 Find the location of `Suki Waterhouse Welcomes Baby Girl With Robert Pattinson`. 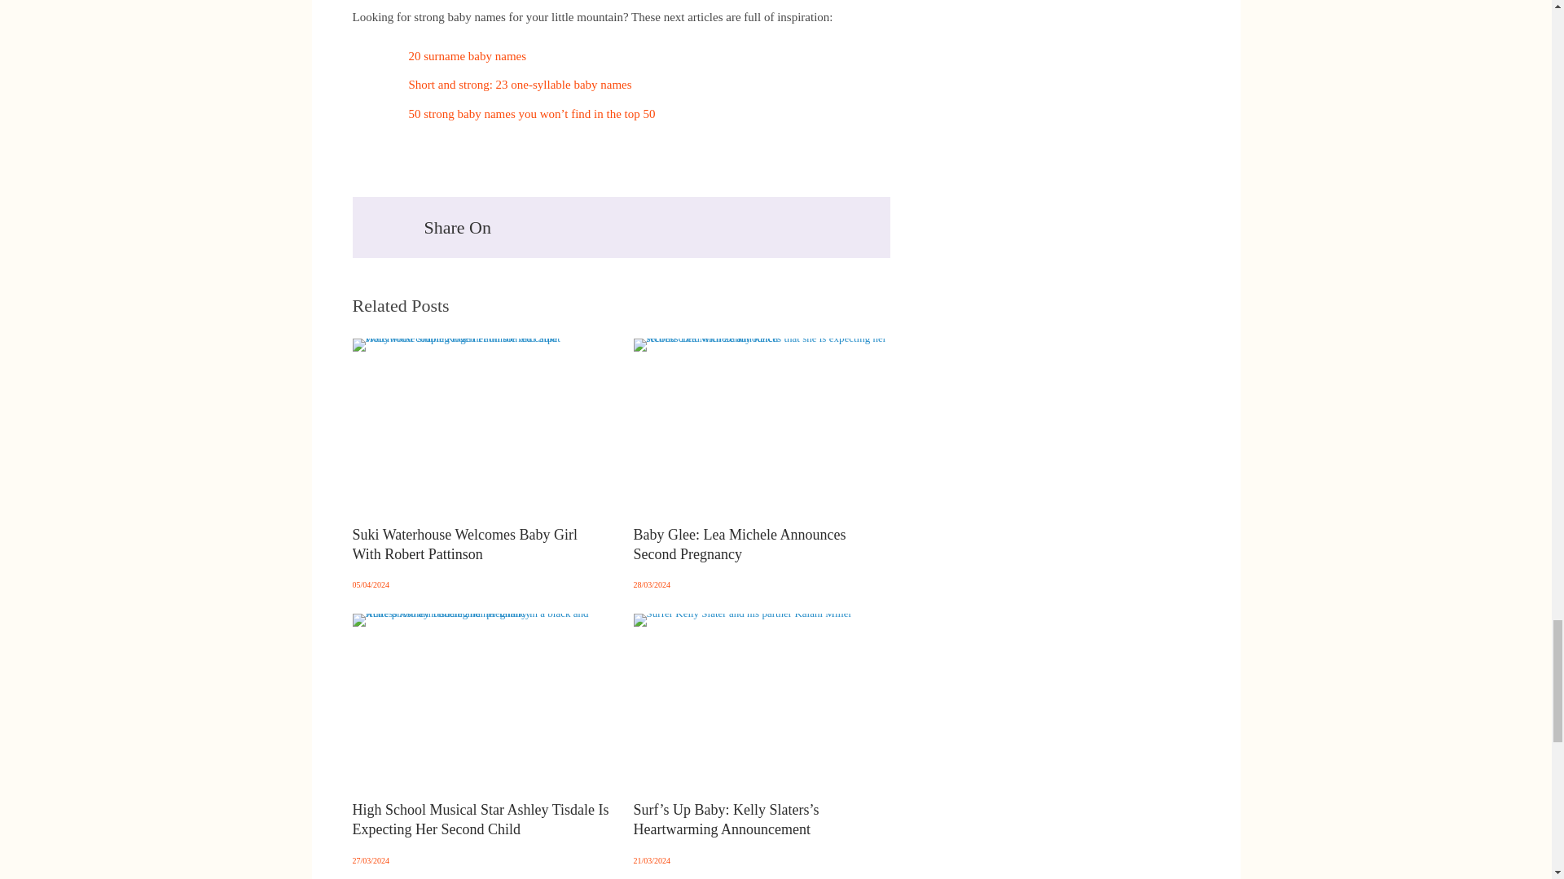

Suki Waterhouse Welcomes Baby Girl With Robert Pattinson is located at coordinates (480, 463).